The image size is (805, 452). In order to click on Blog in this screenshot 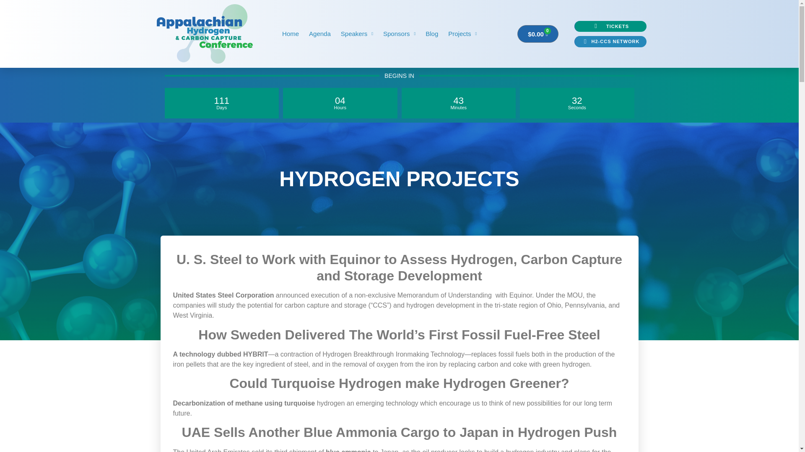, I will do `click(432, 33)`.